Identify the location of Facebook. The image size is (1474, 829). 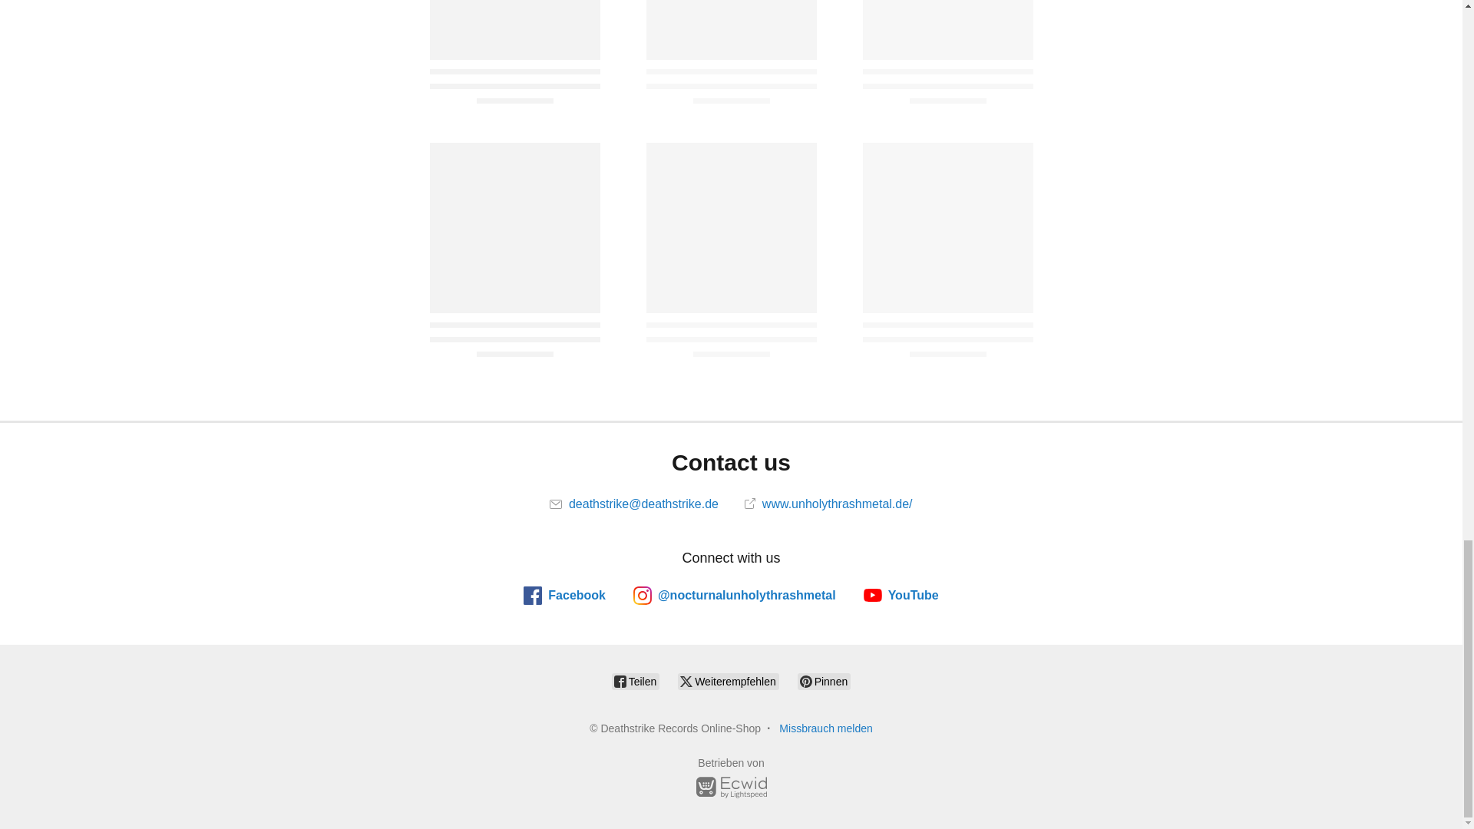
(564, 596).